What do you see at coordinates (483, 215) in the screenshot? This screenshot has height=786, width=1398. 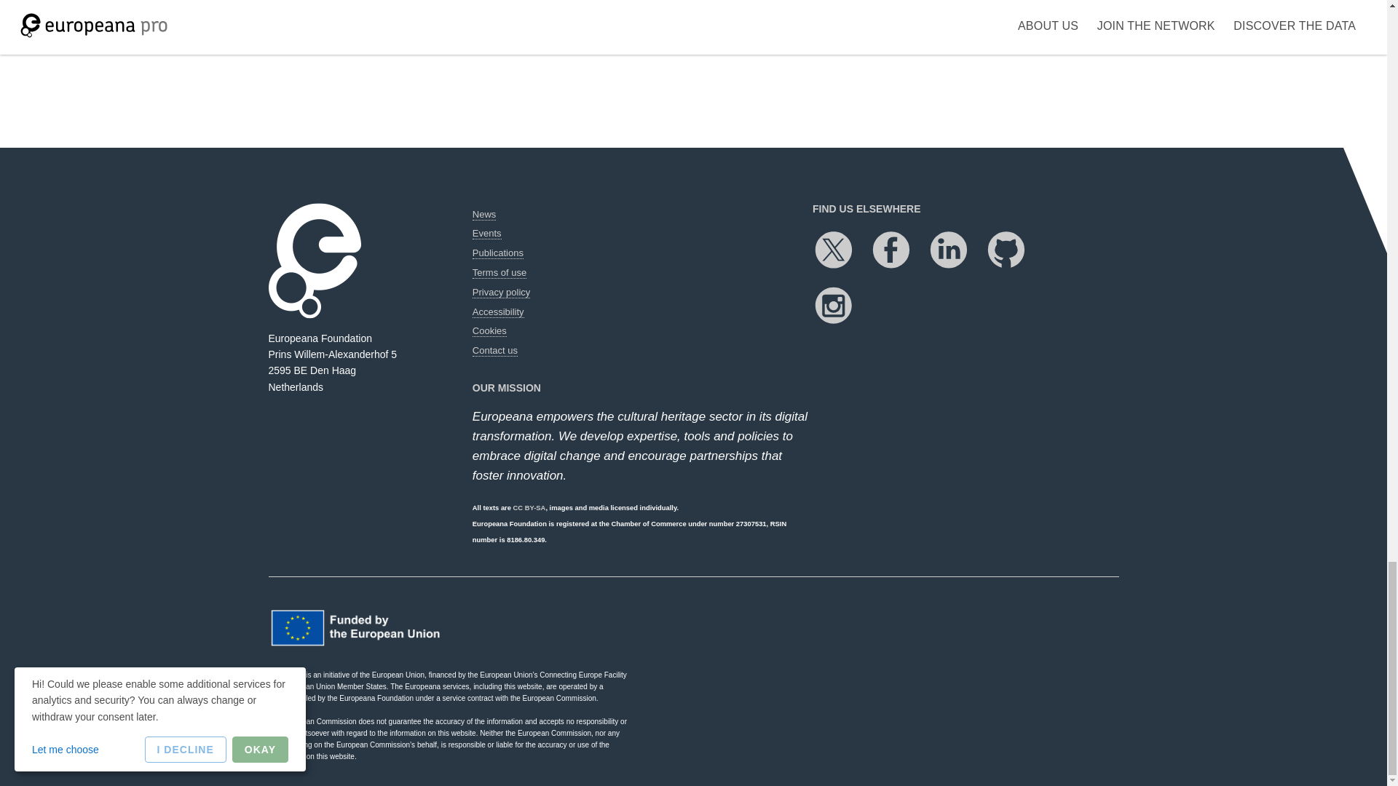 I see `News` at bounding box center [483, 215].